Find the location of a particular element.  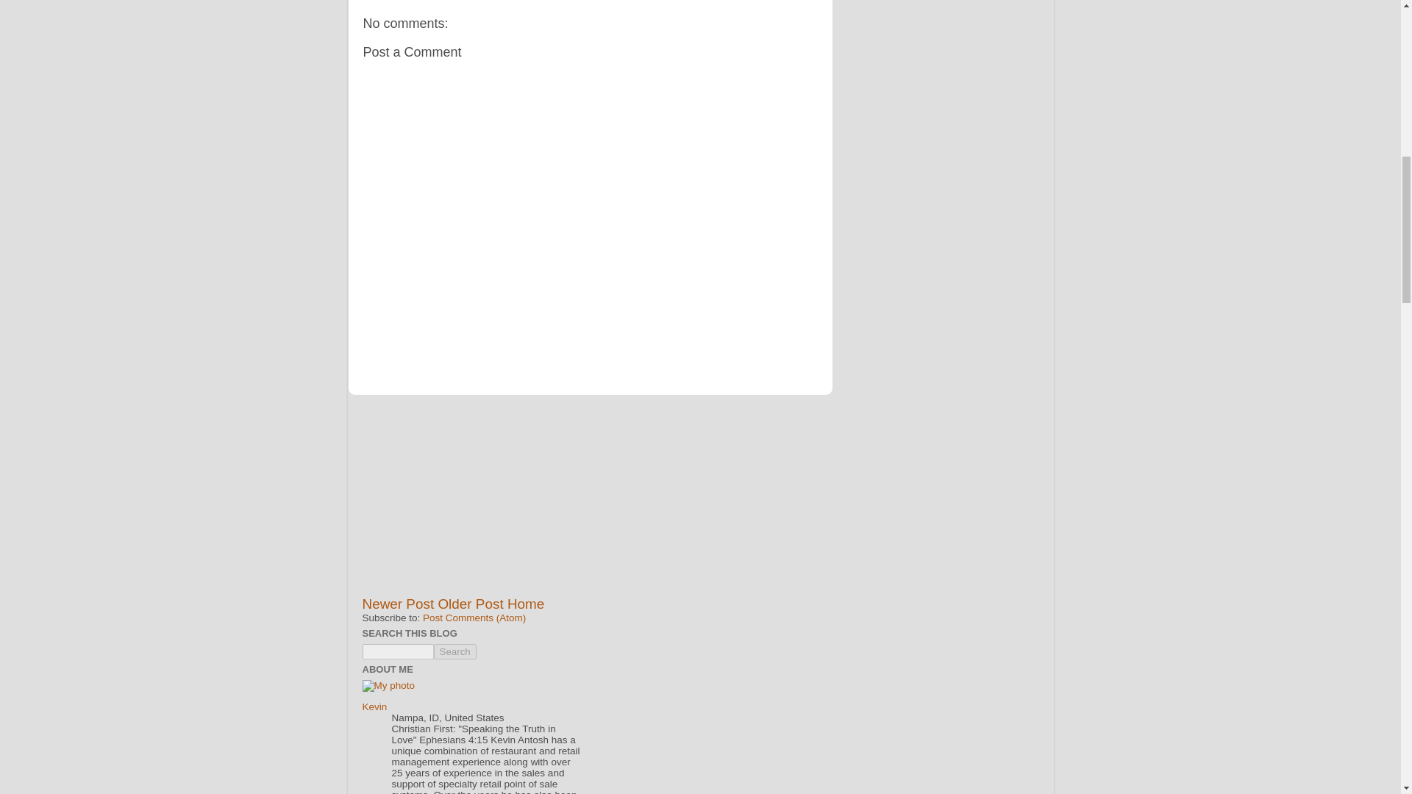

Kevin is located at coordinates (374, 706).